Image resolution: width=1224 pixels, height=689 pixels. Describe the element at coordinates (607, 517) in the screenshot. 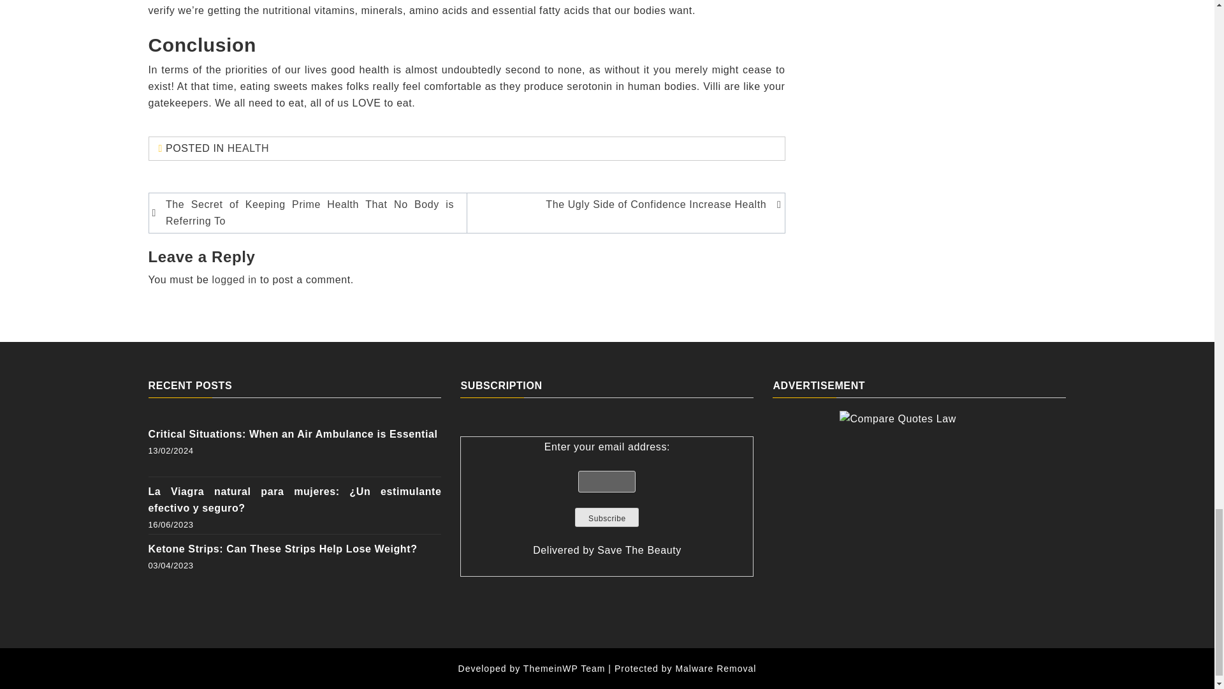

I see `Subscribe` at that location.